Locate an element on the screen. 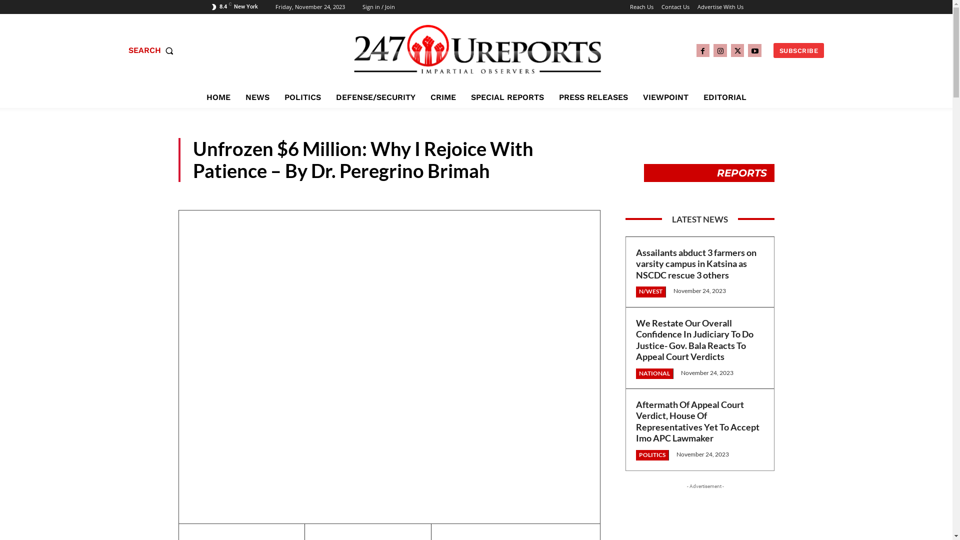 This screenshot has width=960, height=540. POLITICS is located at coordinates (302, 97).